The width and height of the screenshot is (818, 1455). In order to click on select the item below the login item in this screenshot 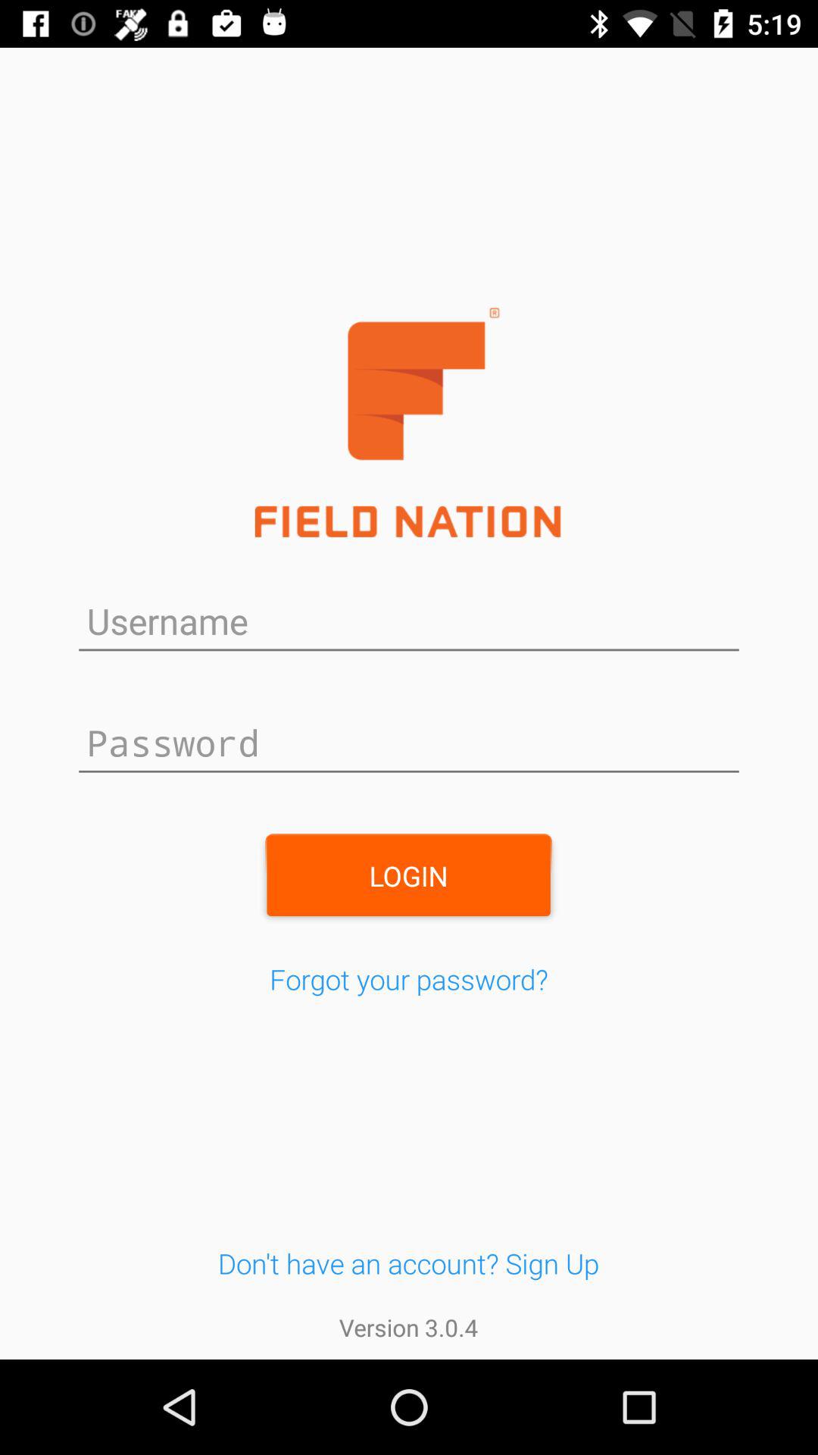, I will do `click(409, 979)`.